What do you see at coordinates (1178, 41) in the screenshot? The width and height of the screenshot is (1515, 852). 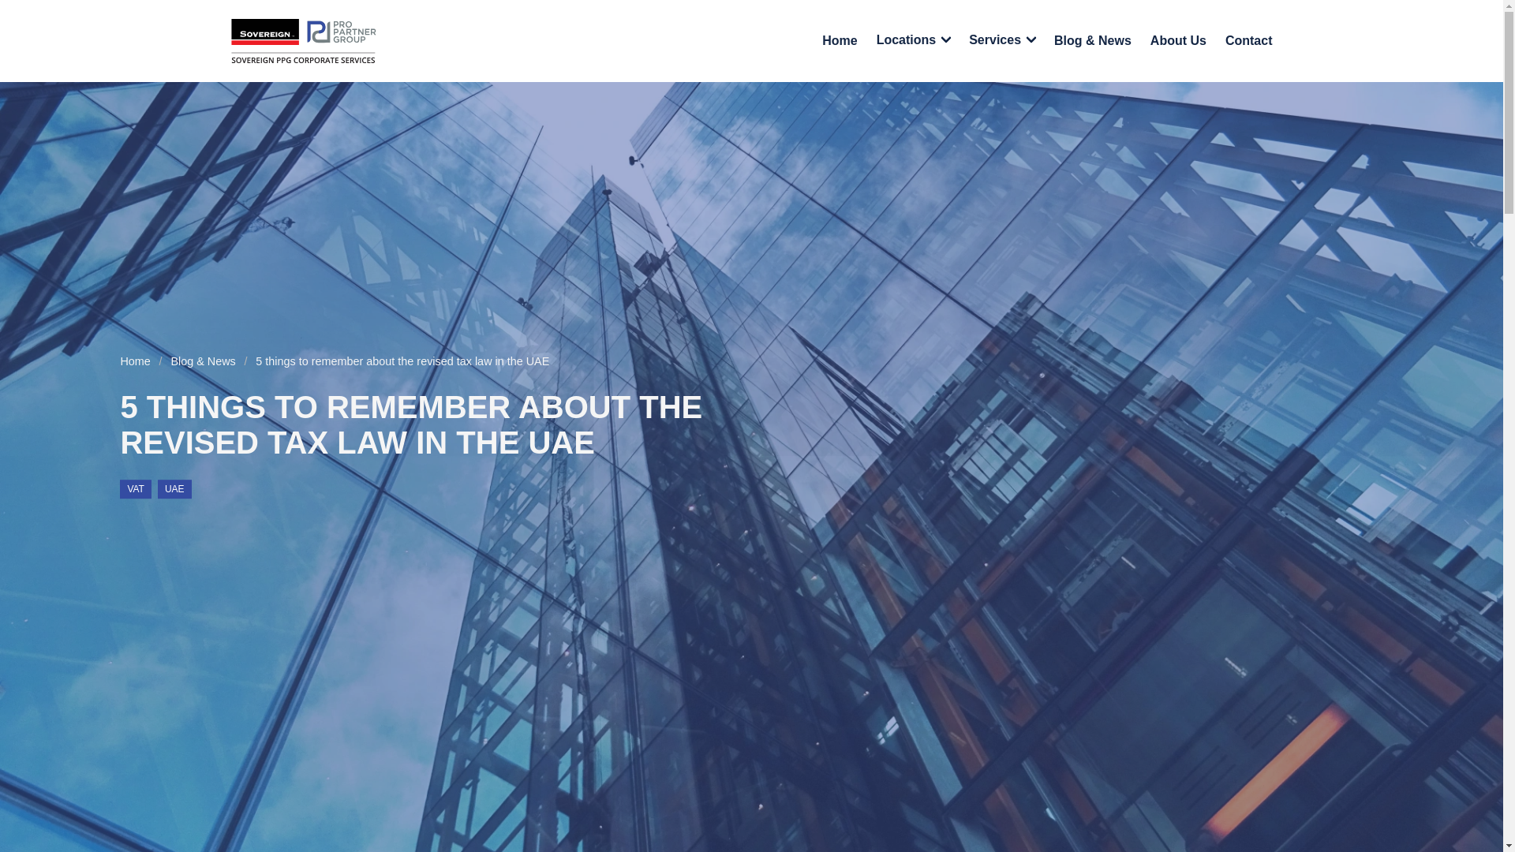 I see `About Us` at bounding box center [1178, 41].